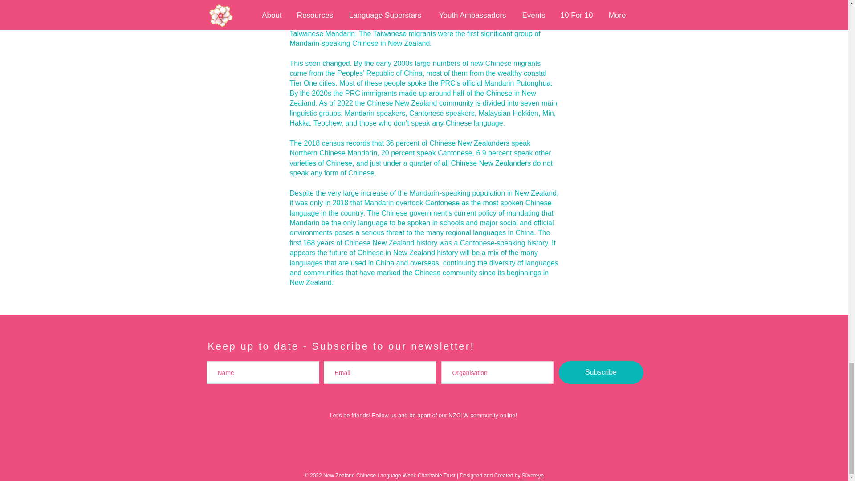 The width and height of the screenshot is (855, 481). What do you see at coordinates (600, 372) in the screenshot?
I see `Subscribe` at bounding box center [600, 372].